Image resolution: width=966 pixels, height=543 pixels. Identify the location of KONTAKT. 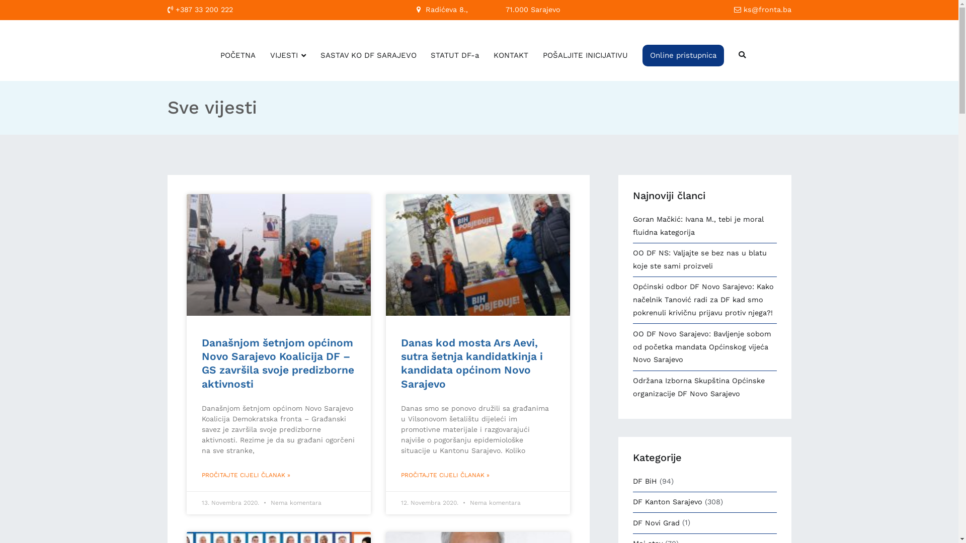
(511, 55).